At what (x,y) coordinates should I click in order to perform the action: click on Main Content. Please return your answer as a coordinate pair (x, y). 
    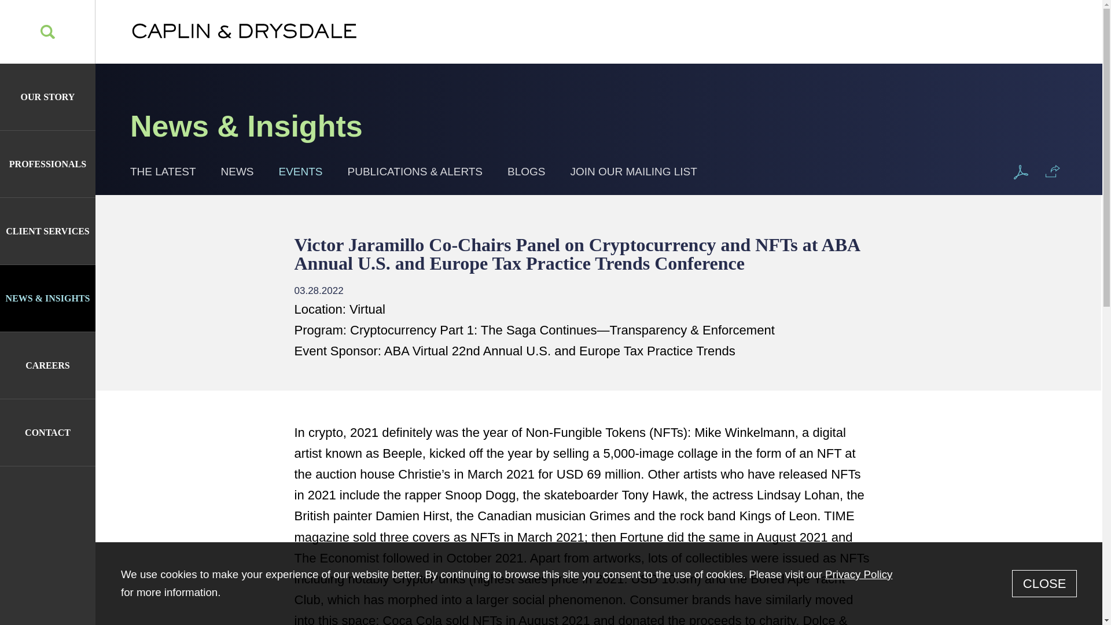
    Looking at the image, I should click on (505, 16).